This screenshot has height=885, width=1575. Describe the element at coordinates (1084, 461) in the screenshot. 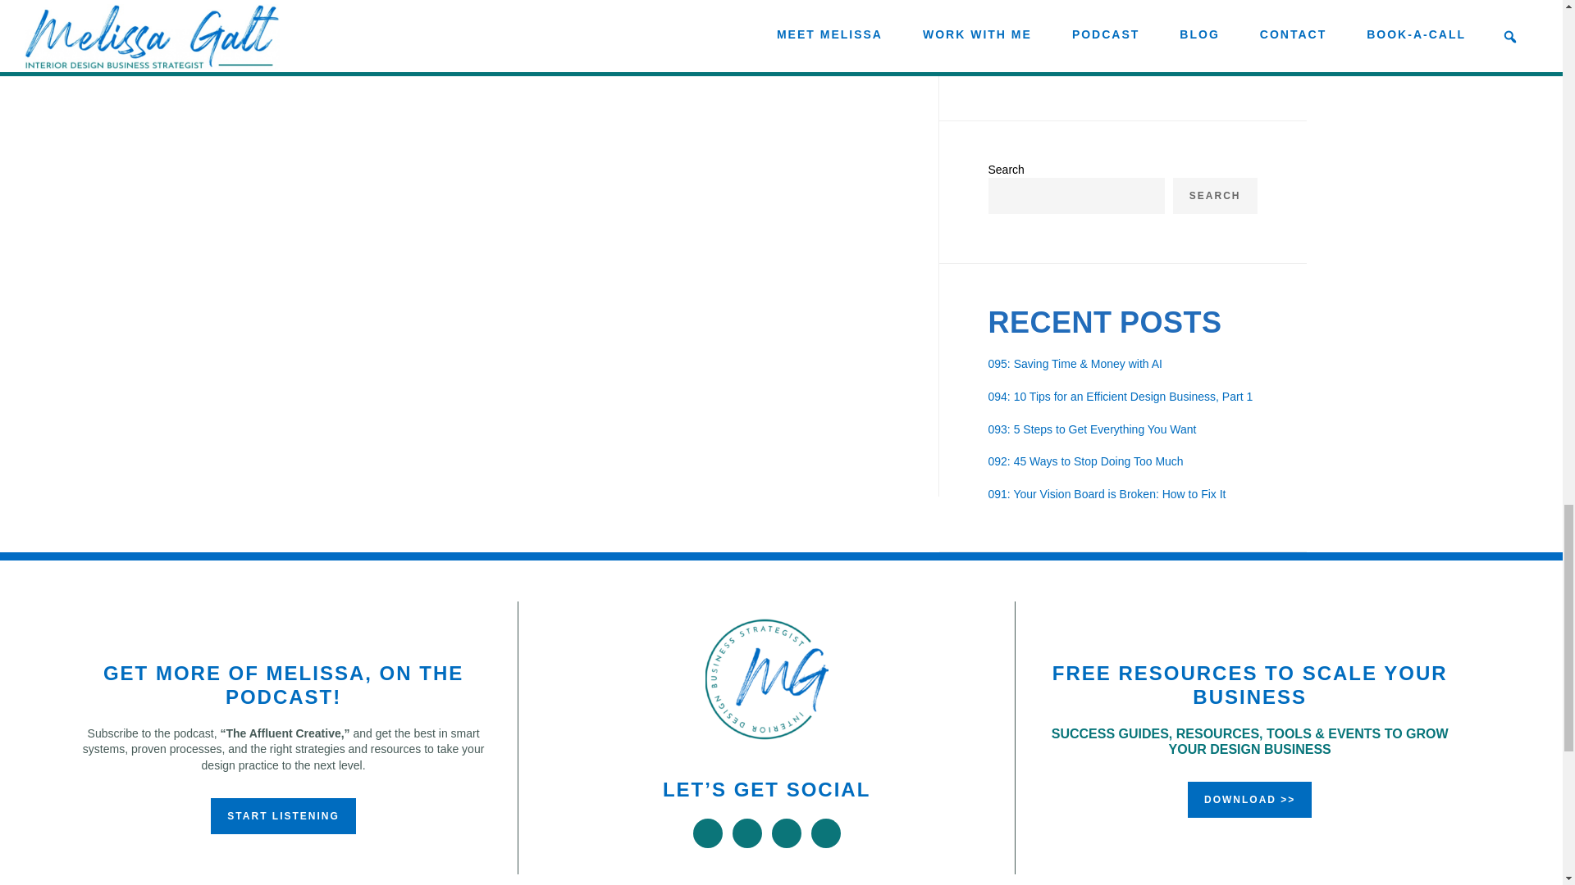

I see `092: 45 Ways to Stop Doing Too Much` at that location.